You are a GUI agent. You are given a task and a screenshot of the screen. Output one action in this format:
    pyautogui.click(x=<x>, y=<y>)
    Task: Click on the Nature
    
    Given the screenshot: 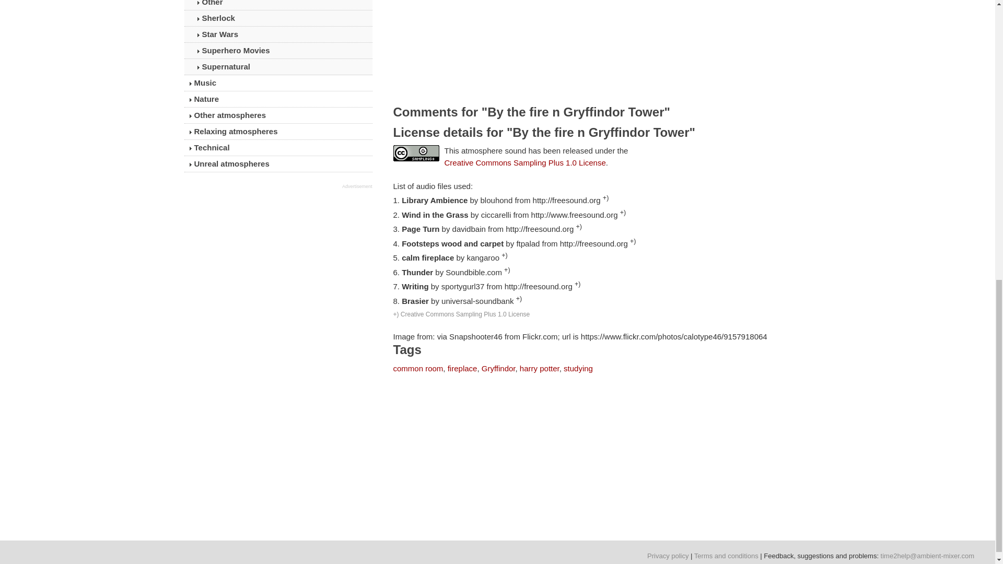 What is the action you would take?
    pyautogui.click(x=278, y=99)
    